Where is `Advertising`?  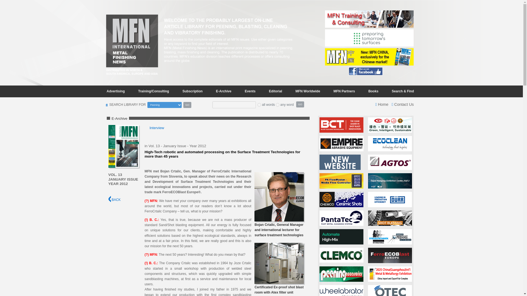 Advertising is located at coordinates (116, 91).